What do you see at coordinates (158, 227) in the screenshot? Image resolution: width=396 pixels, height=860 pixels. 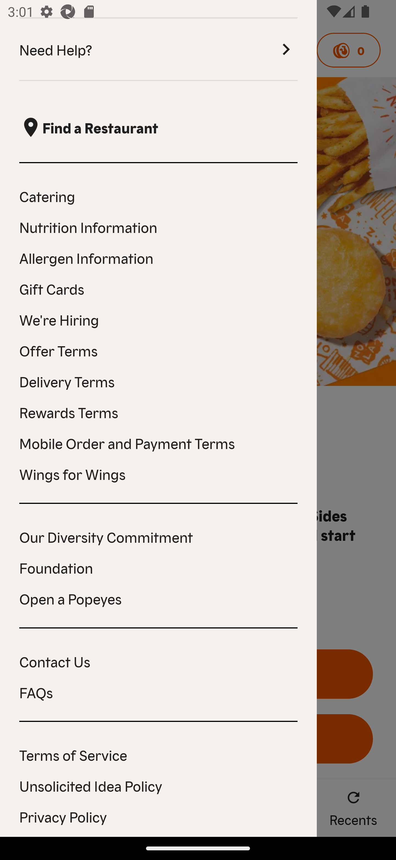 I see `Nutrition Information` at bounding box center [158, 227].